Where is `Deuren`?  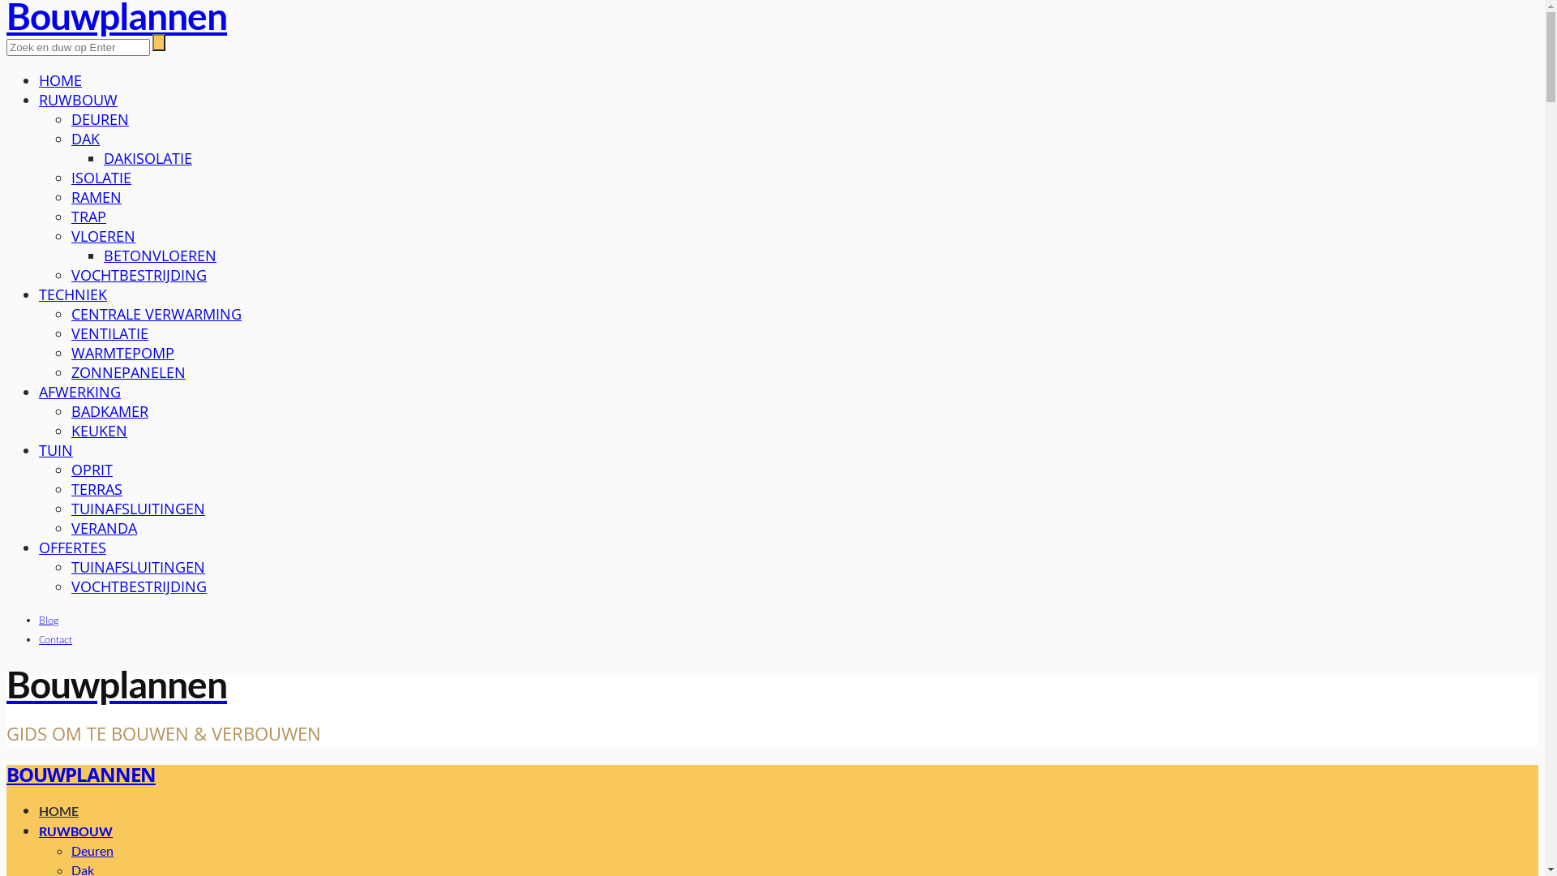 Deuren is located at coordinates (92, 850).